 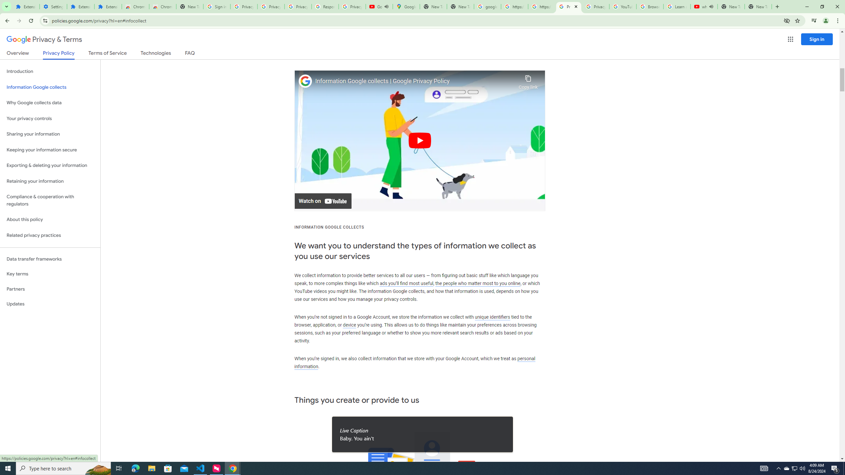 What do you see at coordinates (50, 259) in the screenshot?
I see `Data transfer frameworks` at bounding box center [50, 259].